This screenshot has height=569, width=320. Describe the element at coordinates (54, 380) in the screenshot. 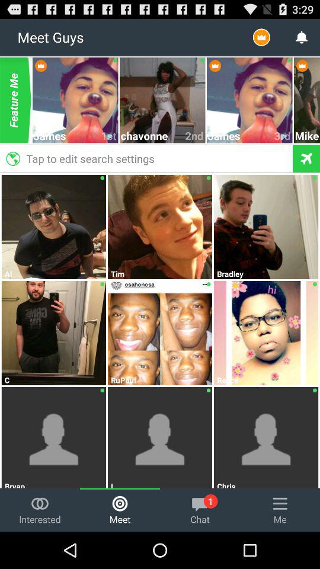

I see `turn on c` at that location.